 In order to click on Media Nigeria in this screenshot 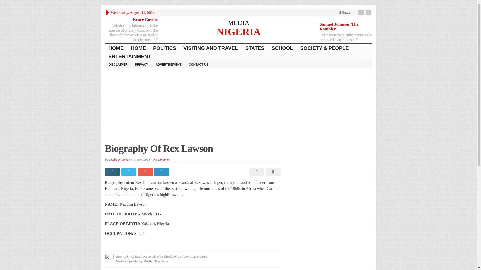, I will do `click(119, 159)`.